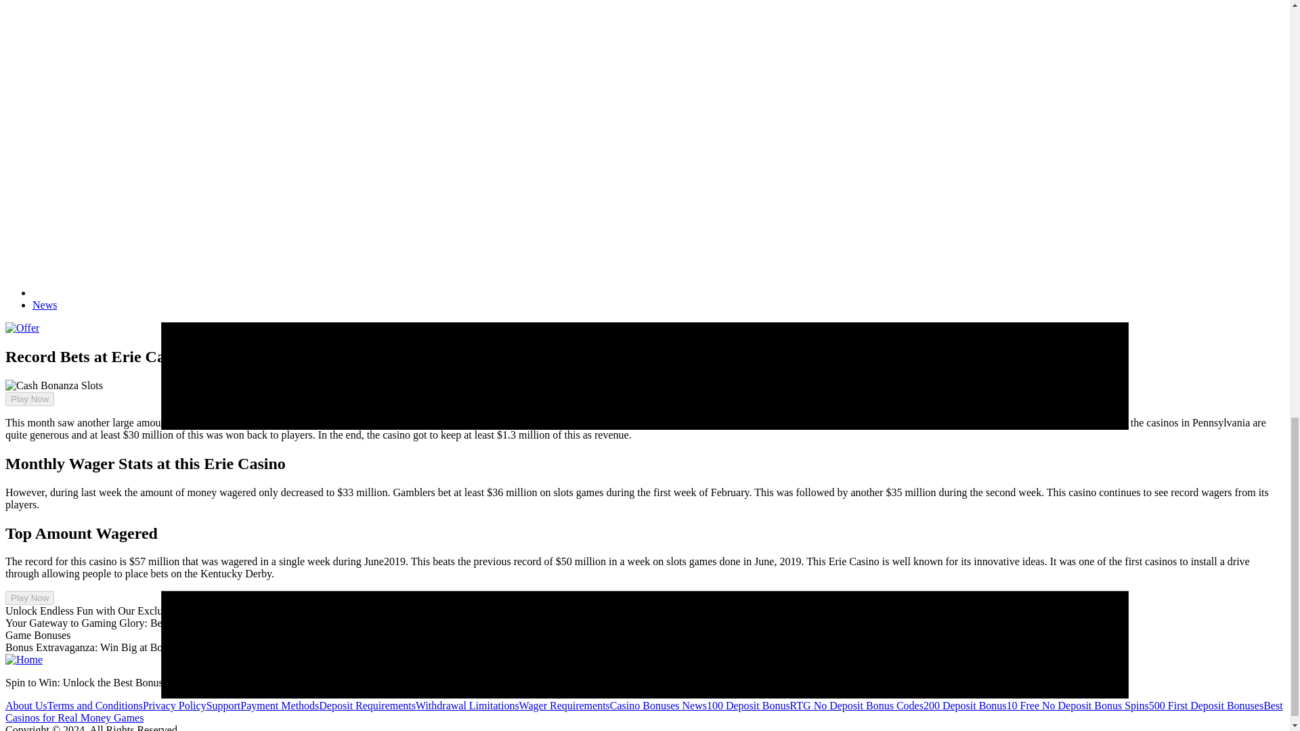 The width and height of the screenshot is (1300, 731). I want to click on Withdrawal Limitations, so click(467, 705).